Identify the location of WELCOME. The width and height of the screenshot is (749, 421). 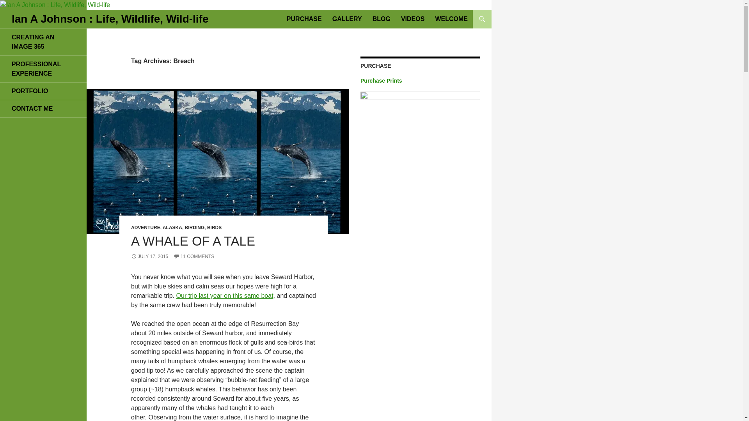
(451, 19).